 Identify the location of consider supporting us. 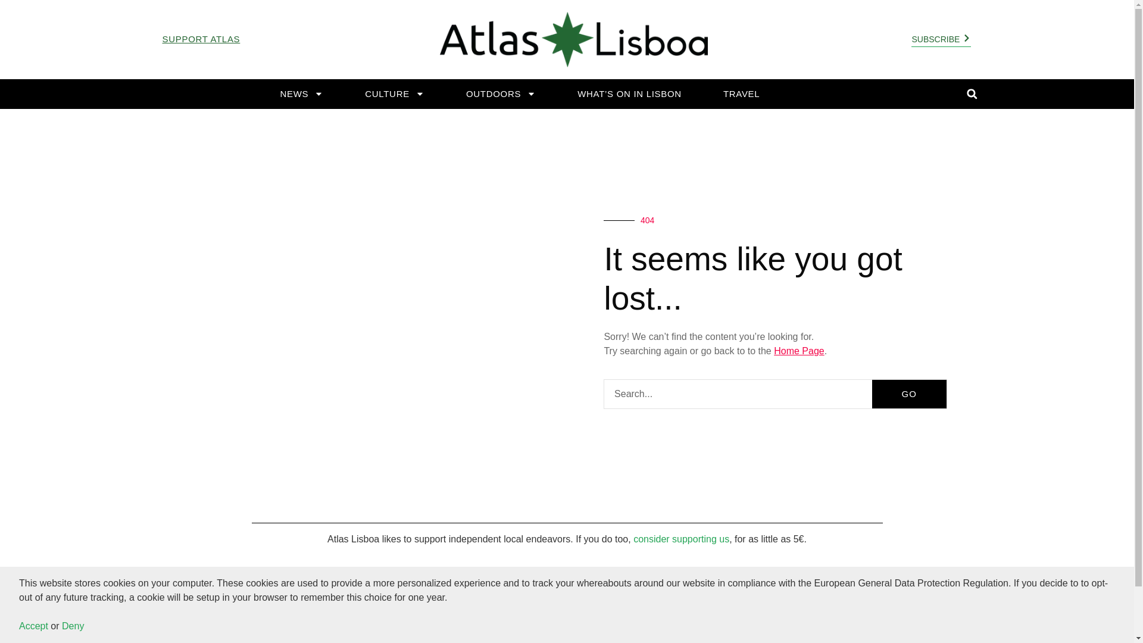
(681, 539).